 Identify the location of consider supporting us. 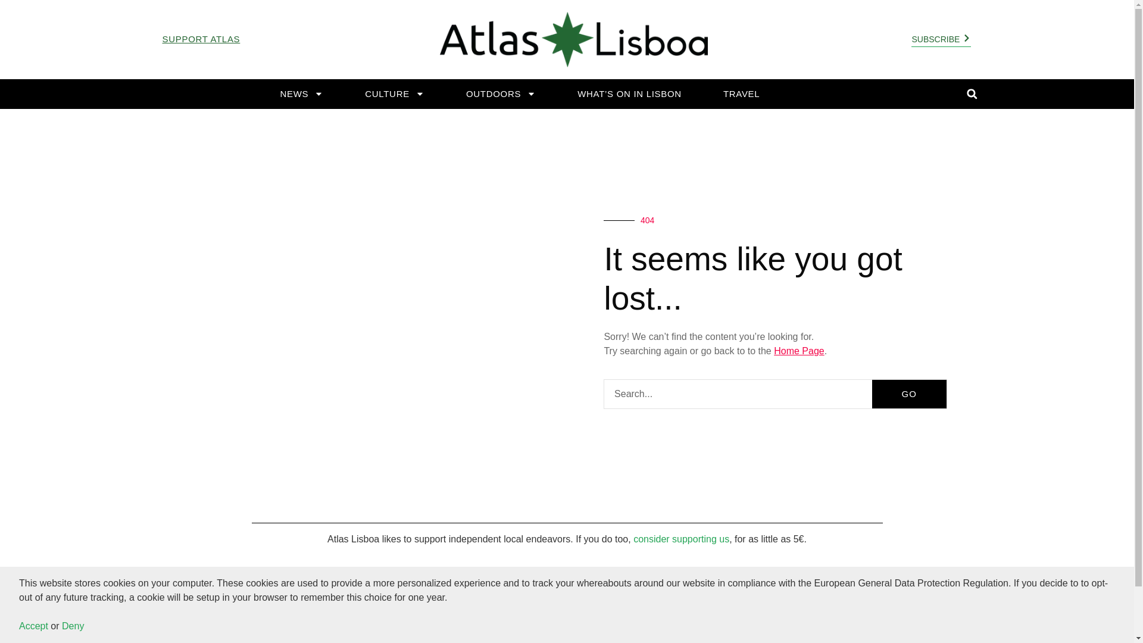
(681, 539).